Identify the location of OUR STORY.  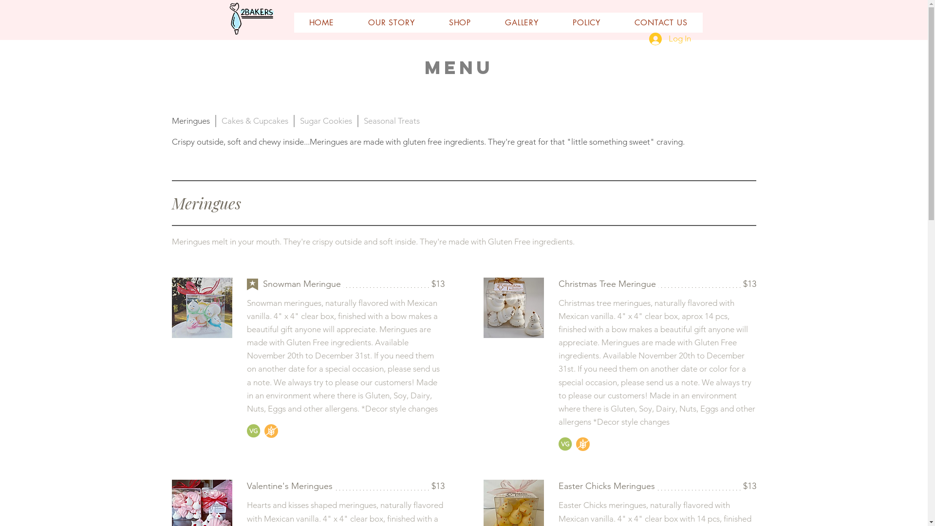
(392, 22).